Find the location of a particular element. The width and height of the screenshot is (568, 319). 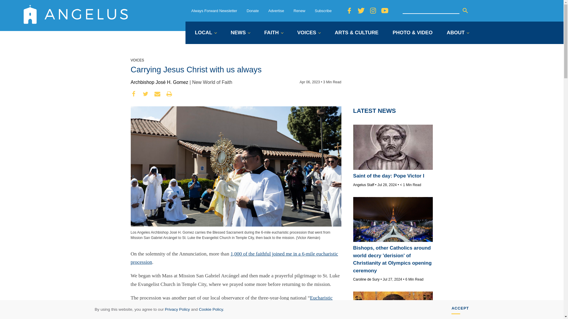

Posts by Angelus Staff is located at coordinates (364, 185).